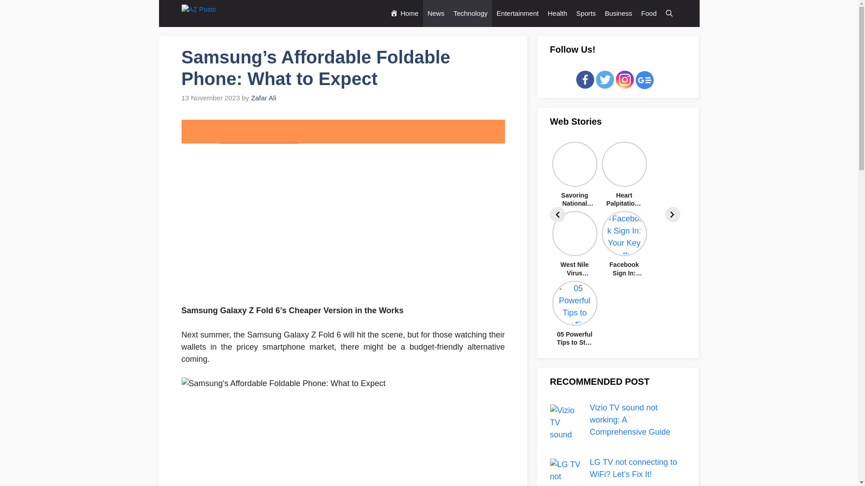 The width and height of the screenshot is (865, 486). What do you see at coordinates (557, 13) in the screenshot?
I see `Health` at bounding box center [557, 13].